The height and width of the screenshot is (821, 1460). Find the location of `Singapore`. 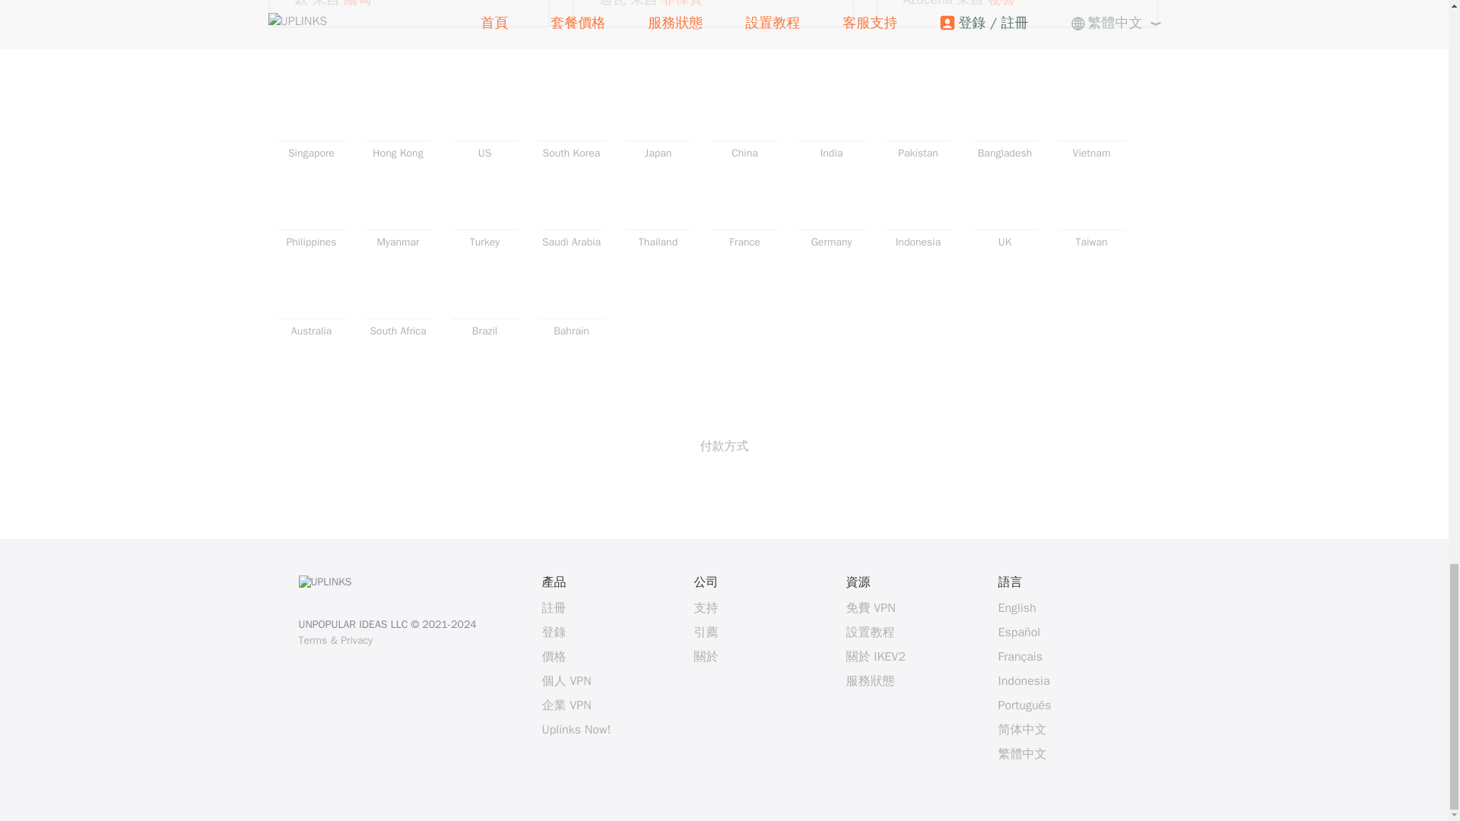

Singapore is located at coordinates (310, 127).